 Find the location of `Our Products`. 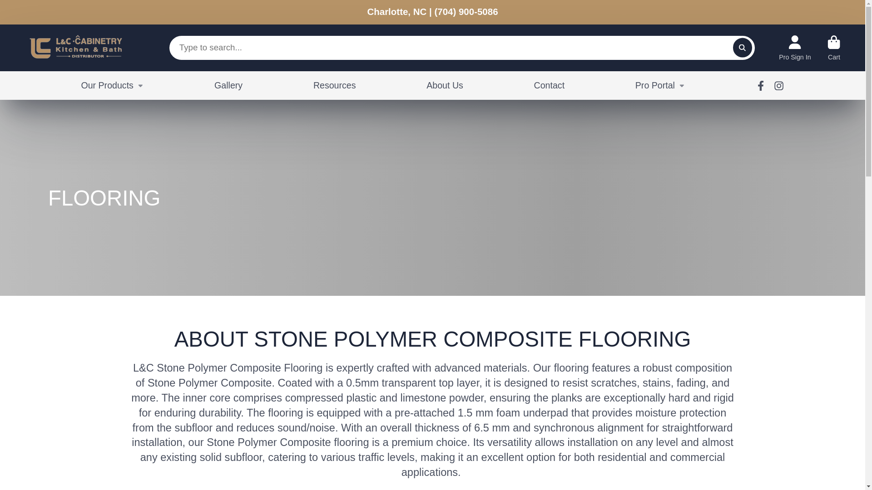

Our Products is located at coordinates (112, 85).